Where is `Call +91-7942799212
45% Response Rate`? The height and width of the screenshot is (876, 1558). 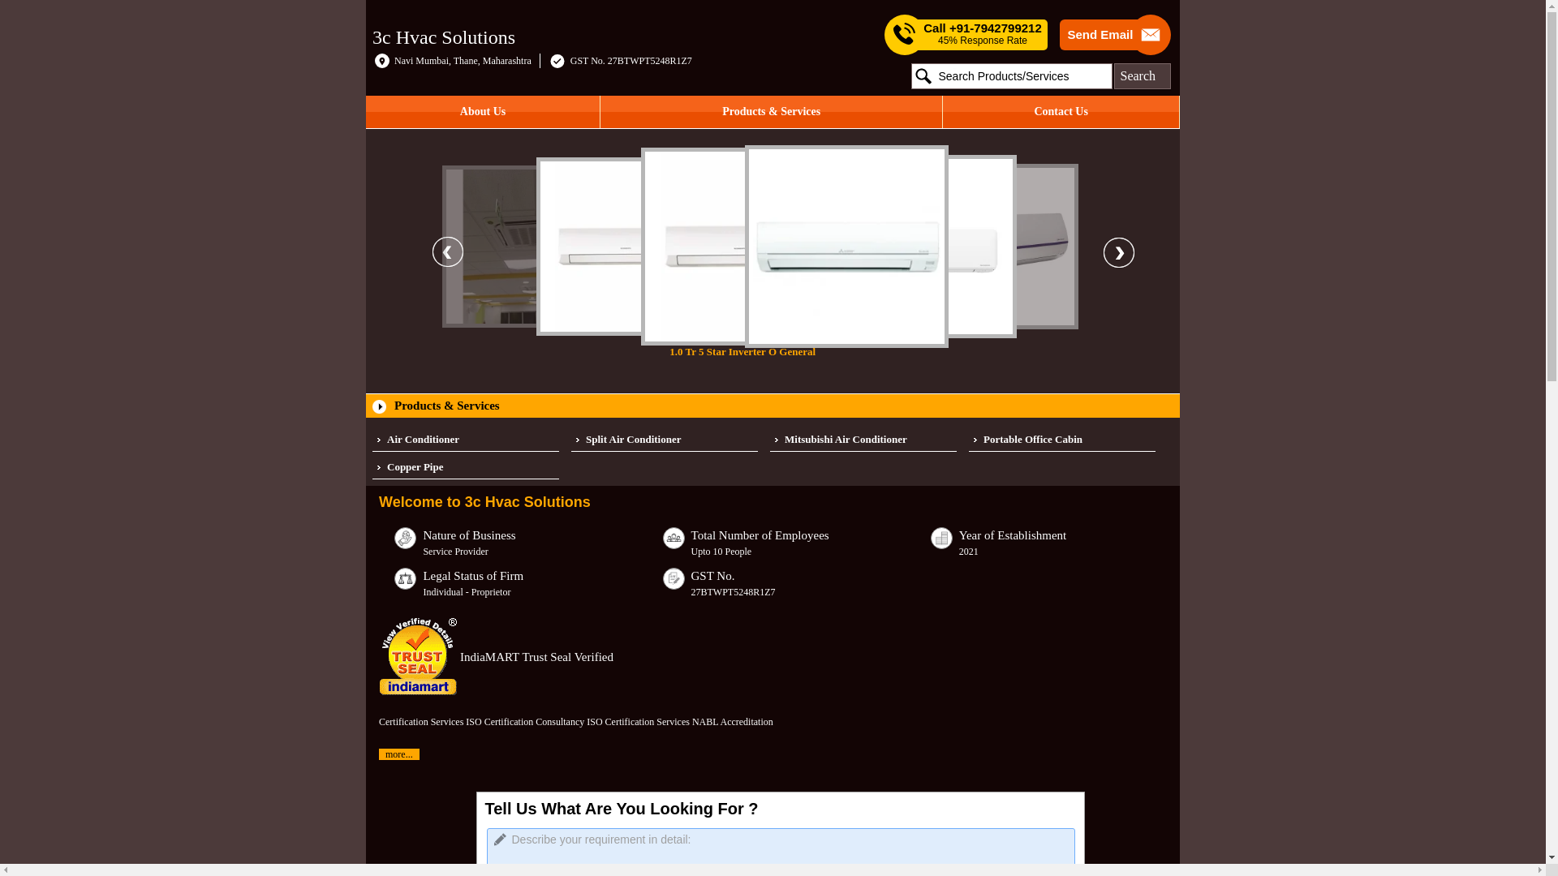
Call +91-7942799212
45% Response Rate is located at coordinates (982, 35).